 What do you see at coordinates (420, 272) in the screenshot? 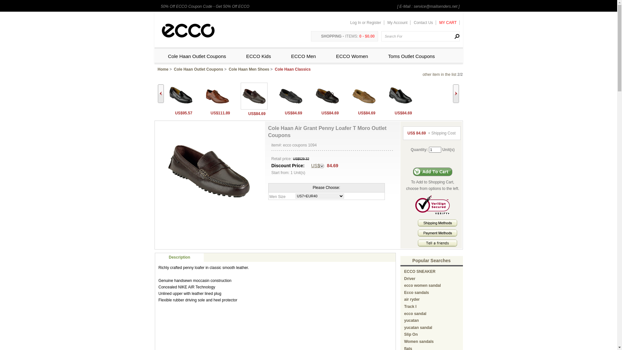
I see `ECCO SNEAKER` at bounding box center [420, 272].